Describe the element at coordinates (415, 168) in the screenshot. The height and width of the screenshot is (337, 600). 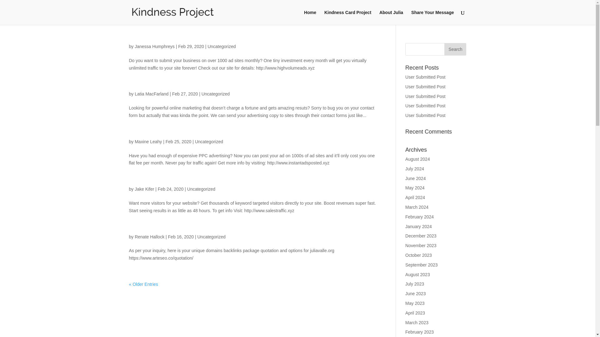
I see `July 2024` at that location.